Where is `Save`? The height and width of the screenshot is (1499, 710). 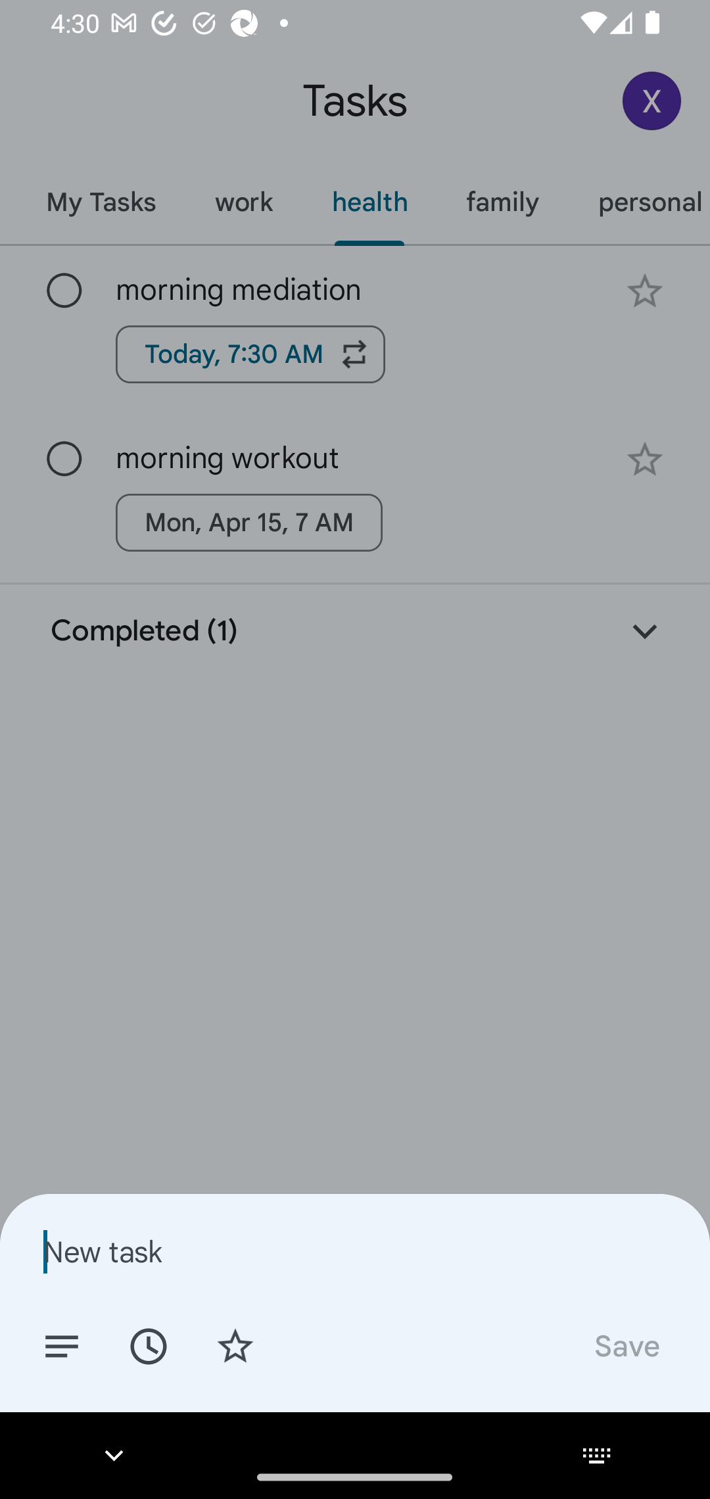 Save is located at coordinates (626, 1345).